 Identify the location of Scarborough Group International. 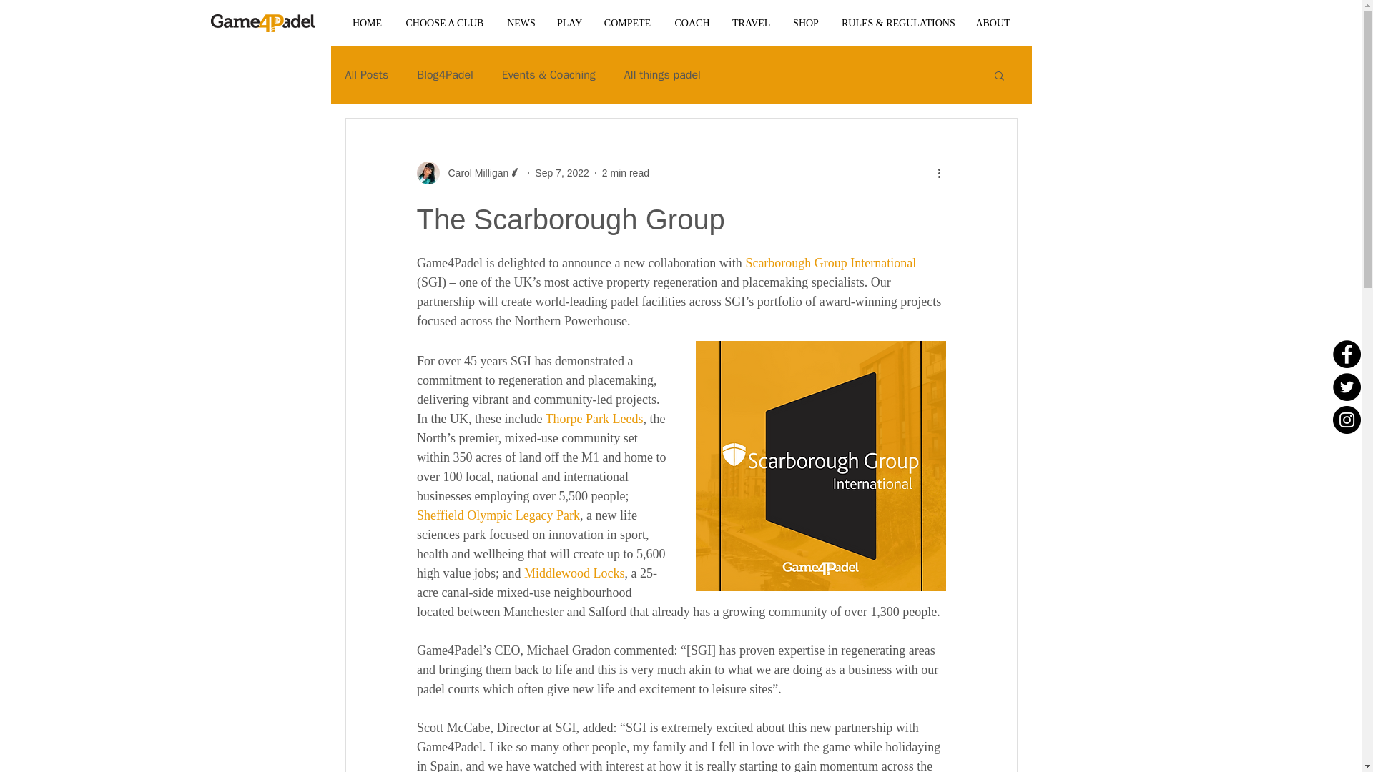
(830, 263).